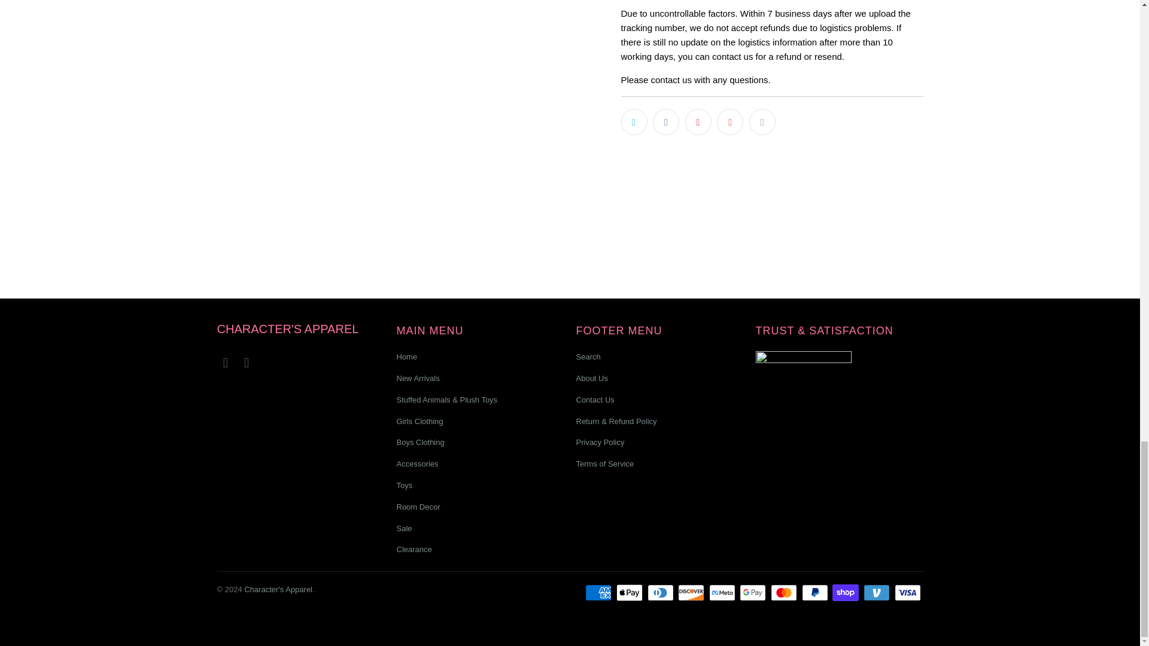 The height and width of the screenshot is (646, 1149). I want to click on Venmo, so click(878, 592).